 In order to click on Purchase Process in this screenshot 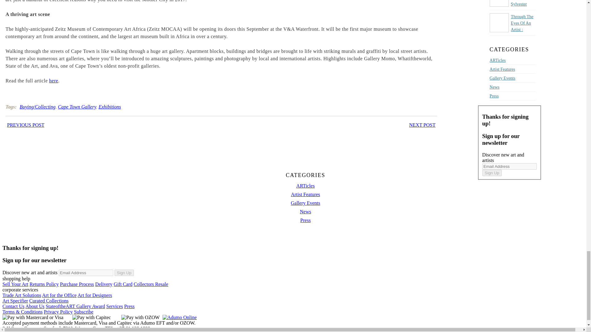, I will do `click(77, 284)`.